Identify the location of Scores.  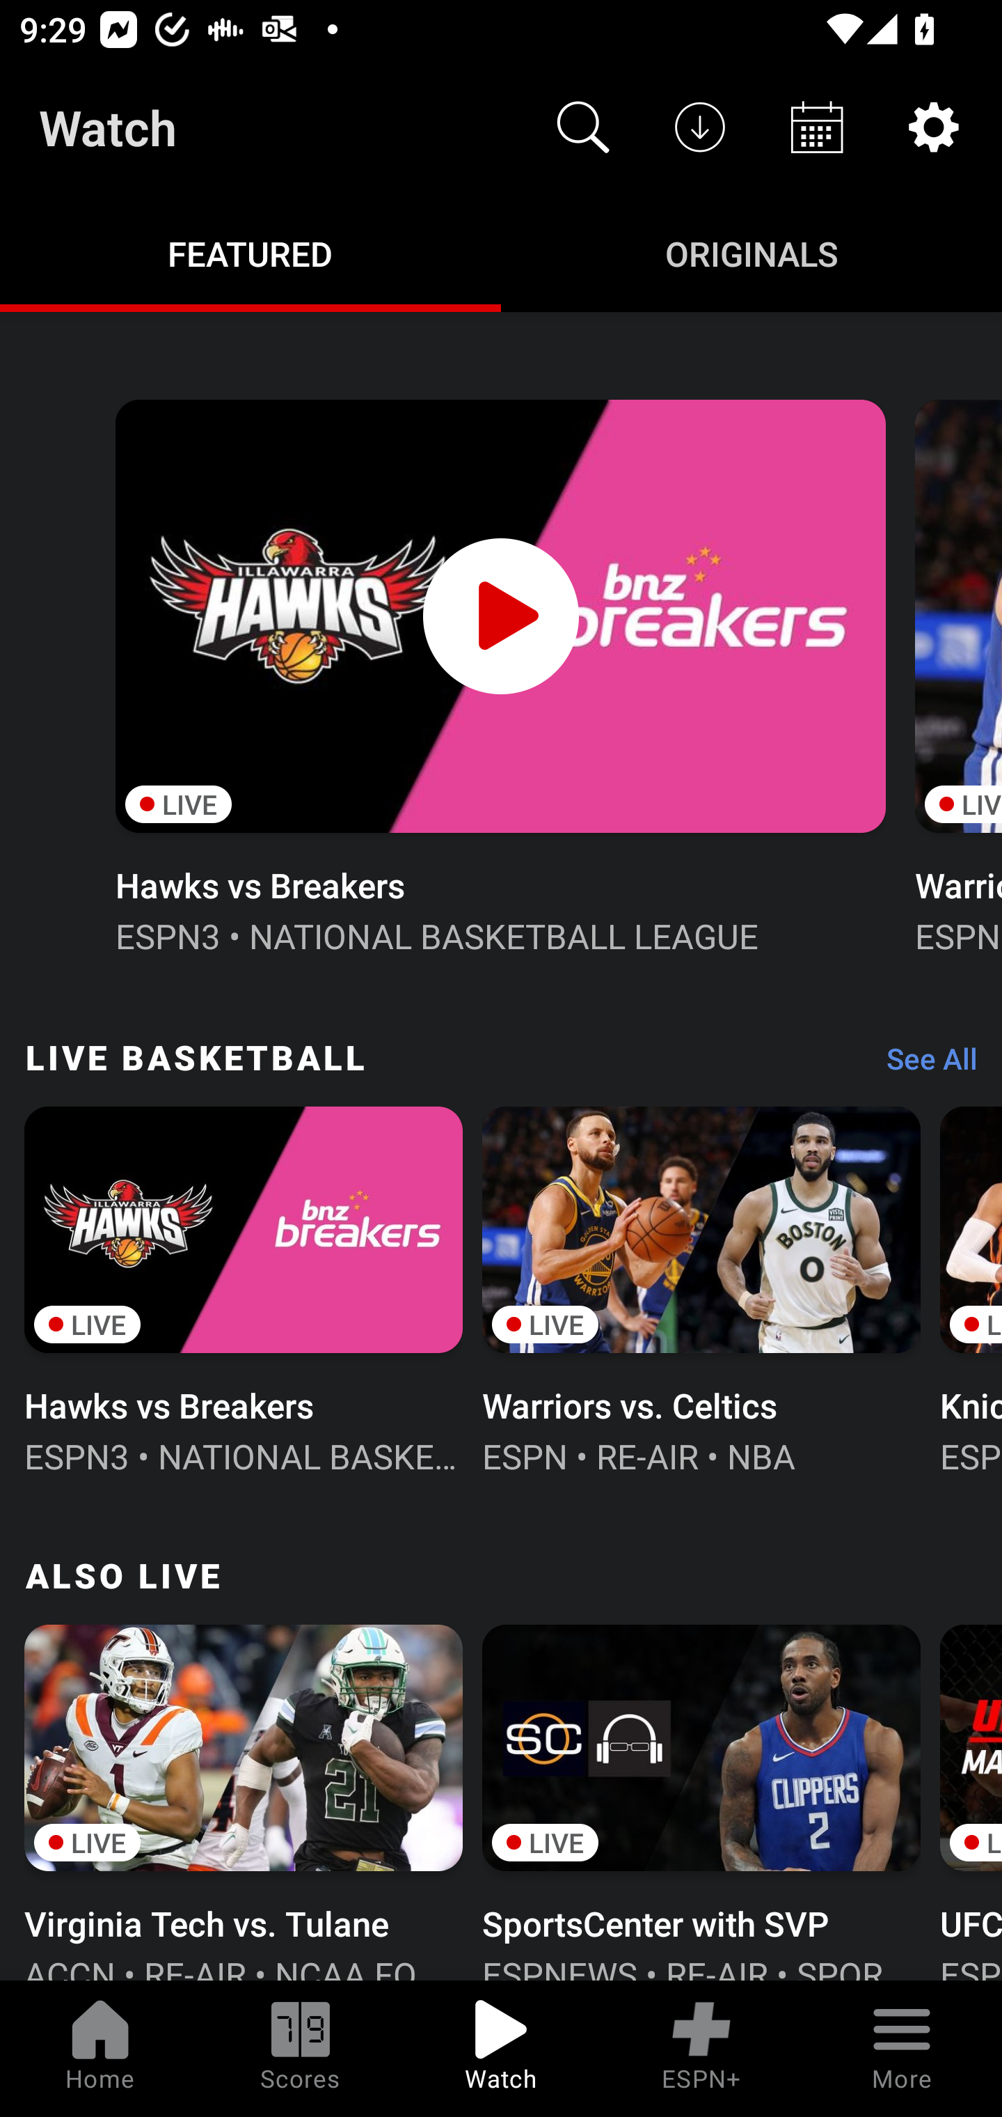
(301, 2049).